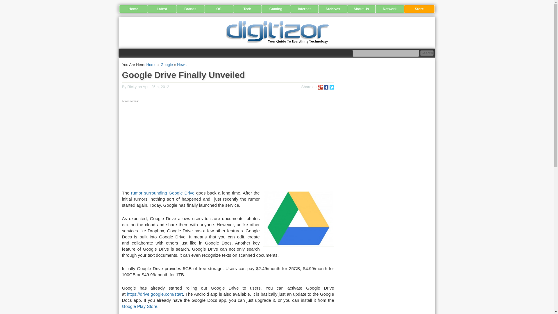 The width and height of the screenshot is (558, 314). What do you see at coordinates (320, 87) in the screenshot?
I see `share on gp` at bounding box center [320, 87].